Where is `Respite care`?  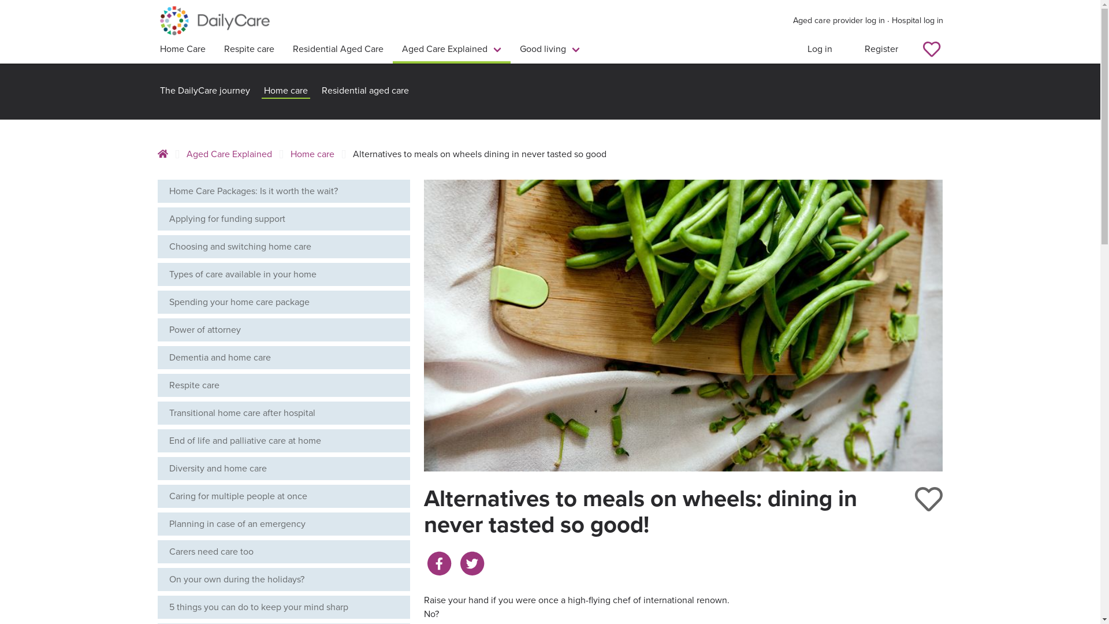 Respite care is located at coordinates (283, 385).